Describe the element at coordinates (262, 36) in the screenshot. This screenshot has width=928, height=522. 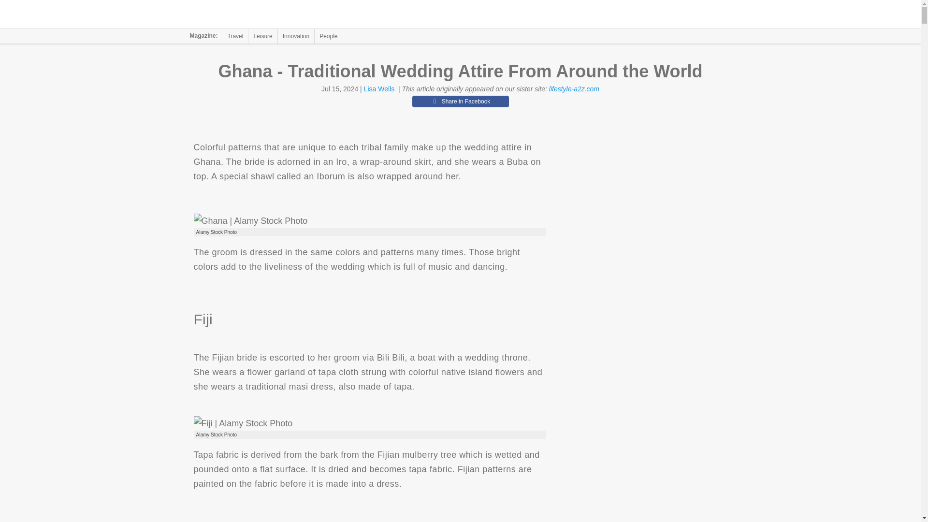
I see `Leisure` at that location.